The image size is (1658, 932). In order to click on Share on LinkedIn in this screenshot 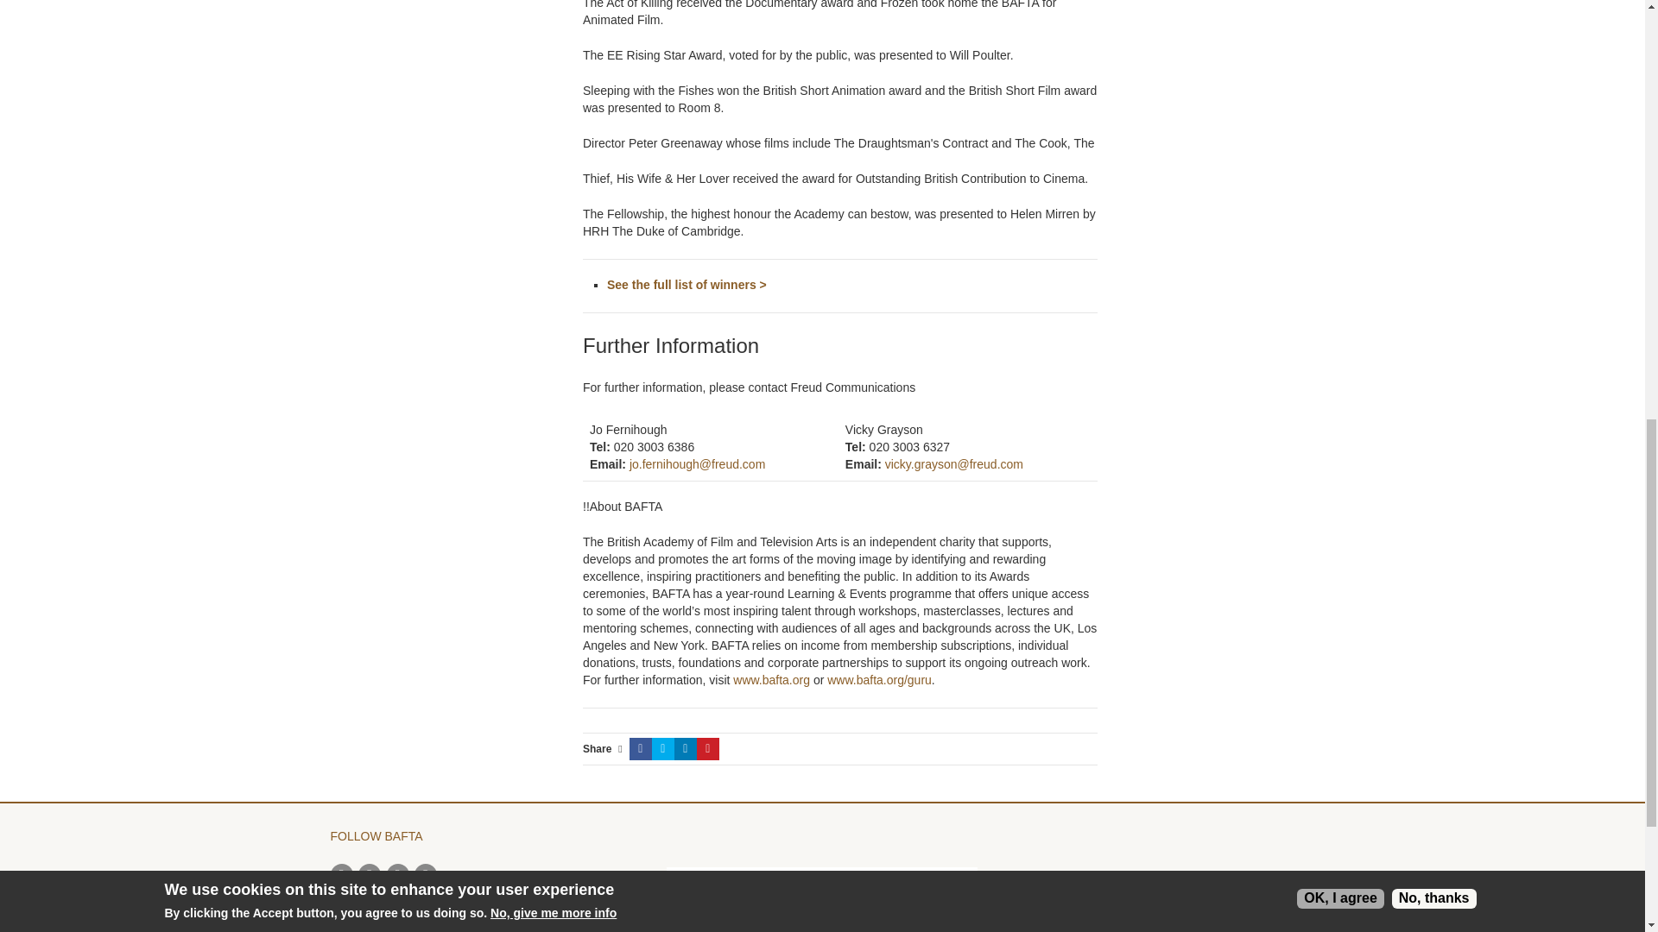, I will do `click(686, 749)`.